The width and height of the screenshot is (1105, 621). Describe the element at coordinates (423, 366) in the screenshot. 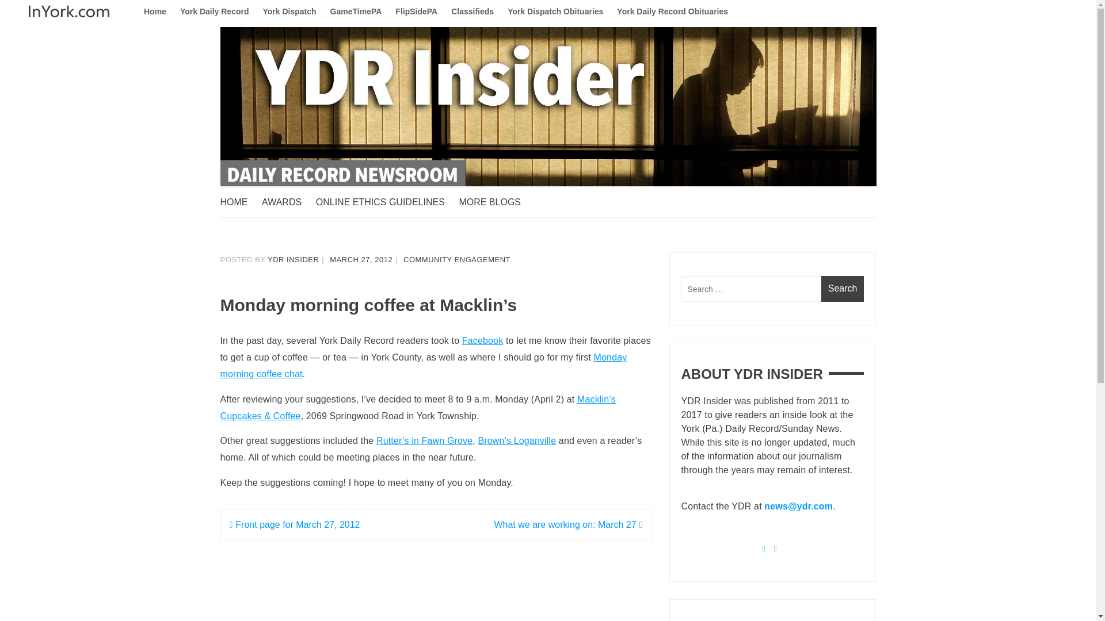

I see `Monday morning coffee chat` at that location.